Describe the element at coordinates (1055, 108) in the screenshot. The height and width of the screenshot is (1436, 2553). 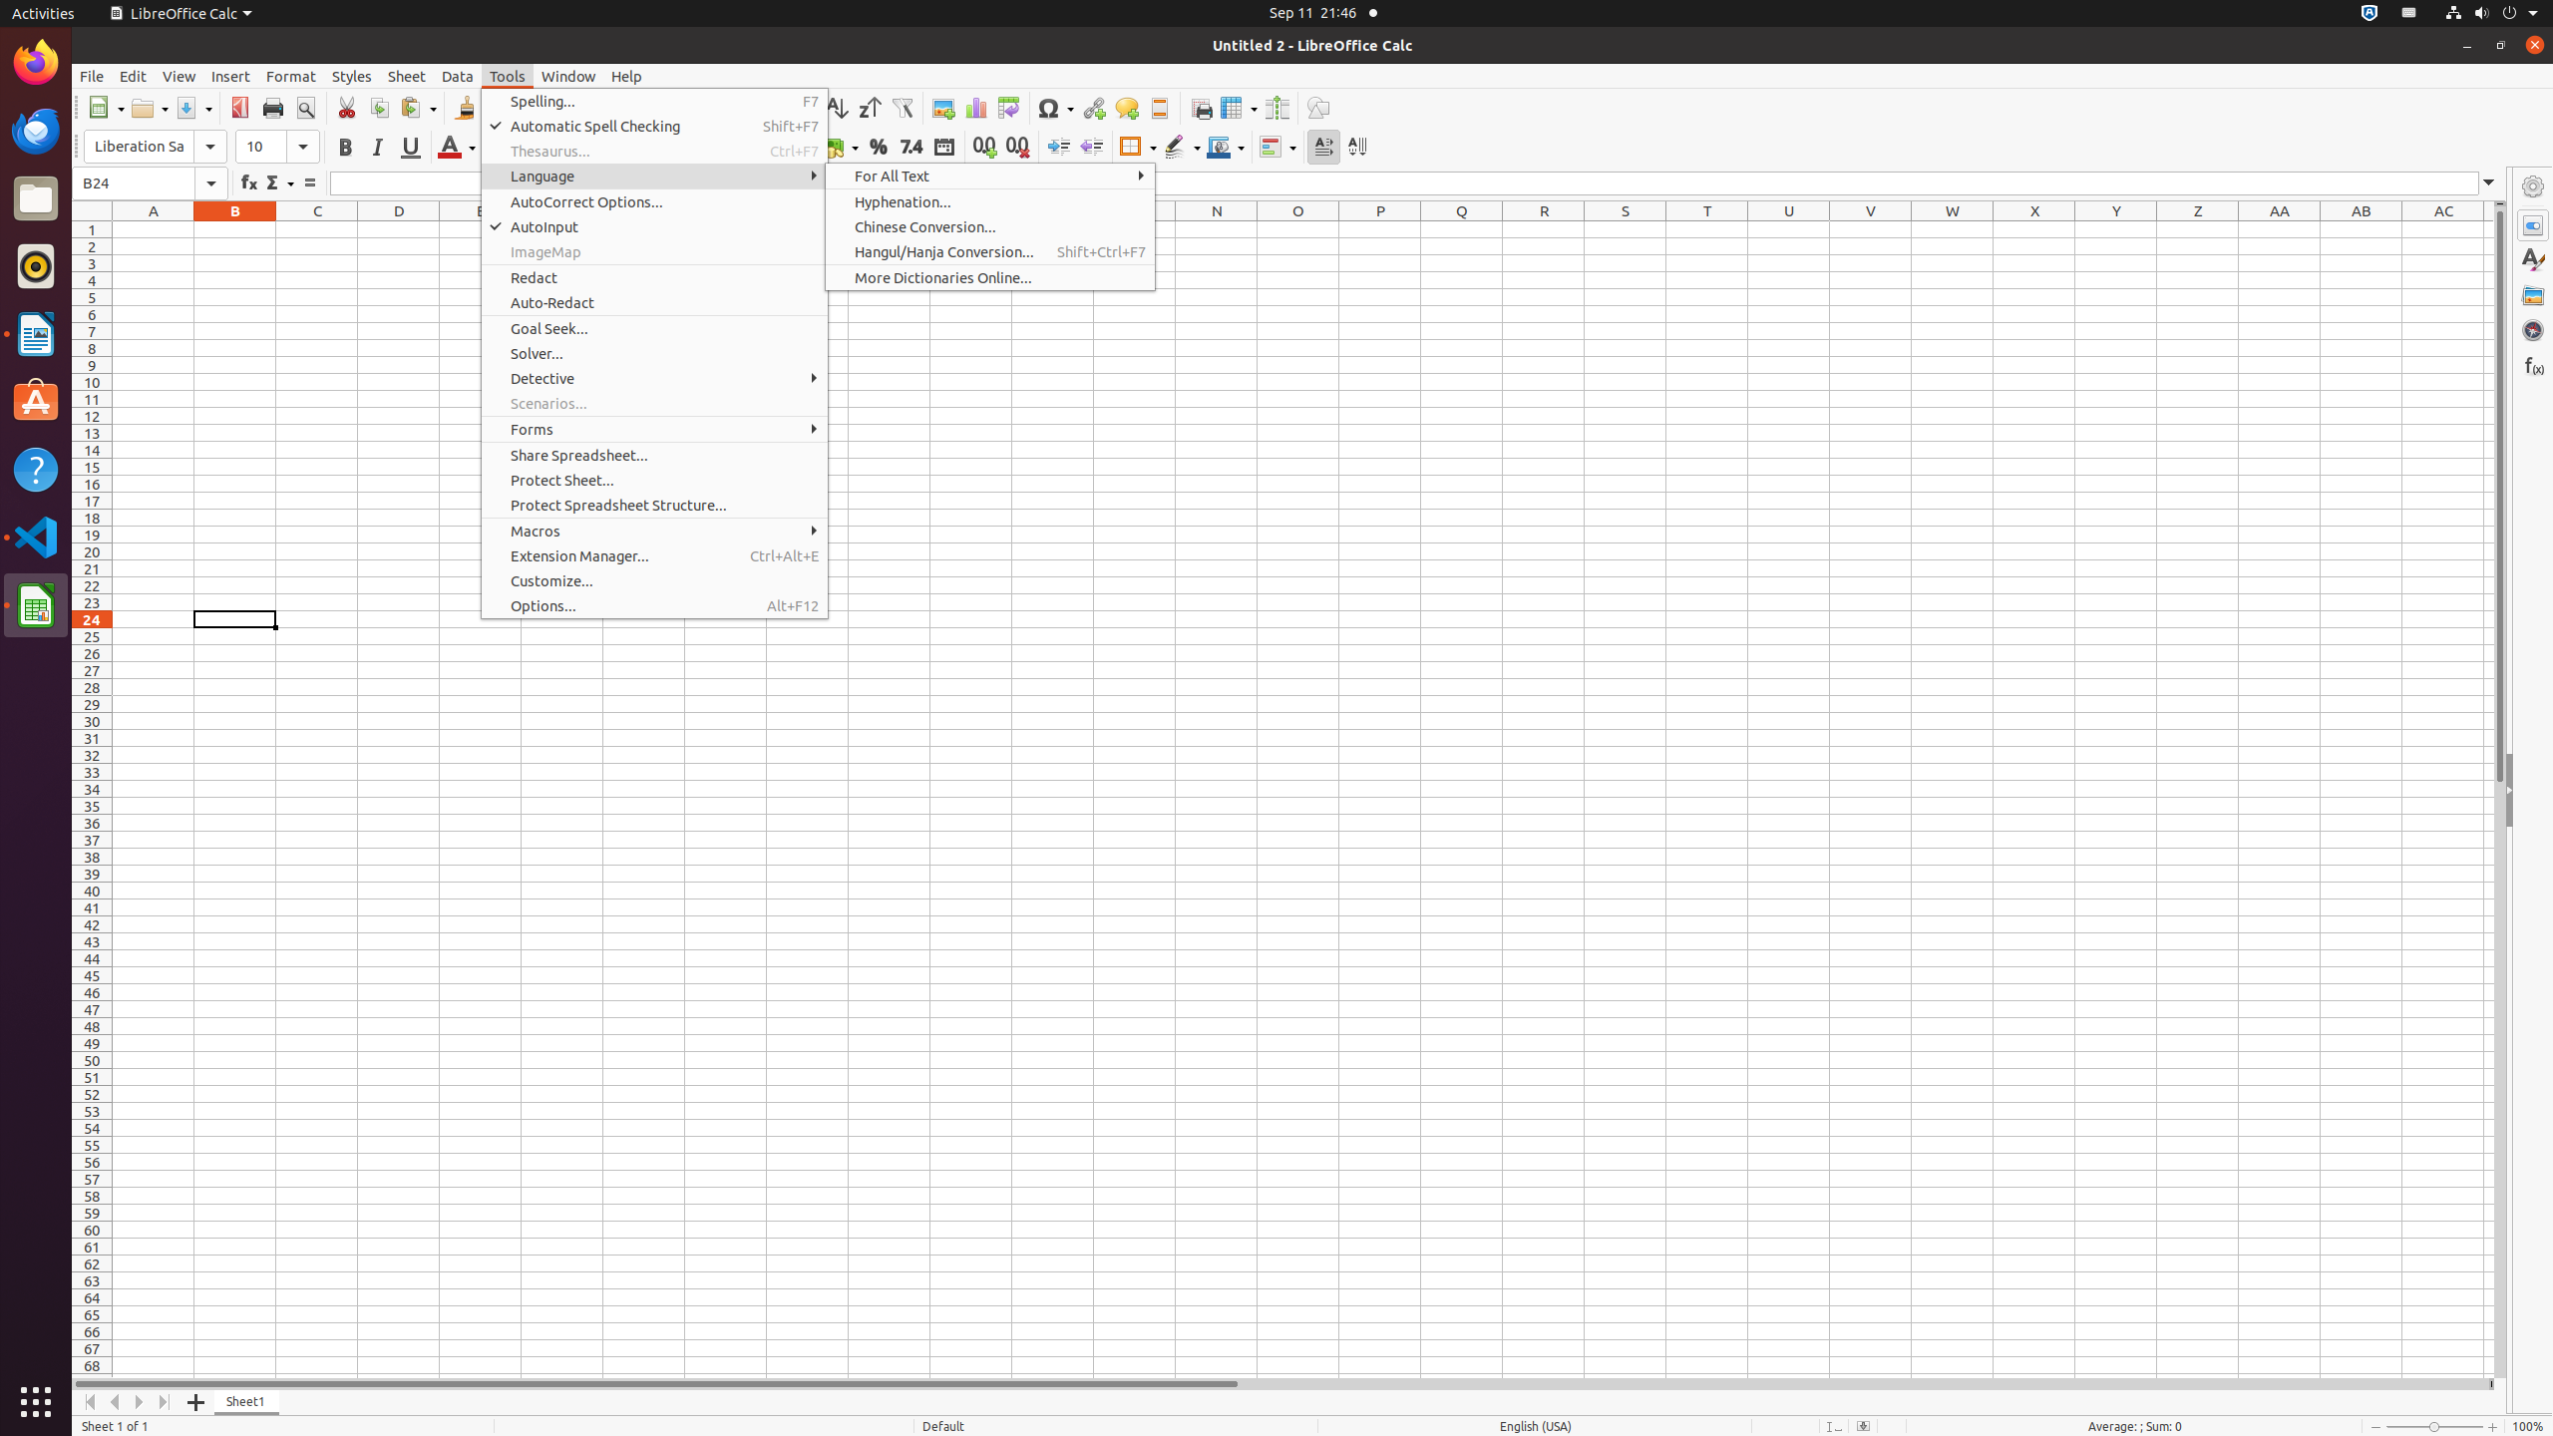
I see `Symbol` at that location.